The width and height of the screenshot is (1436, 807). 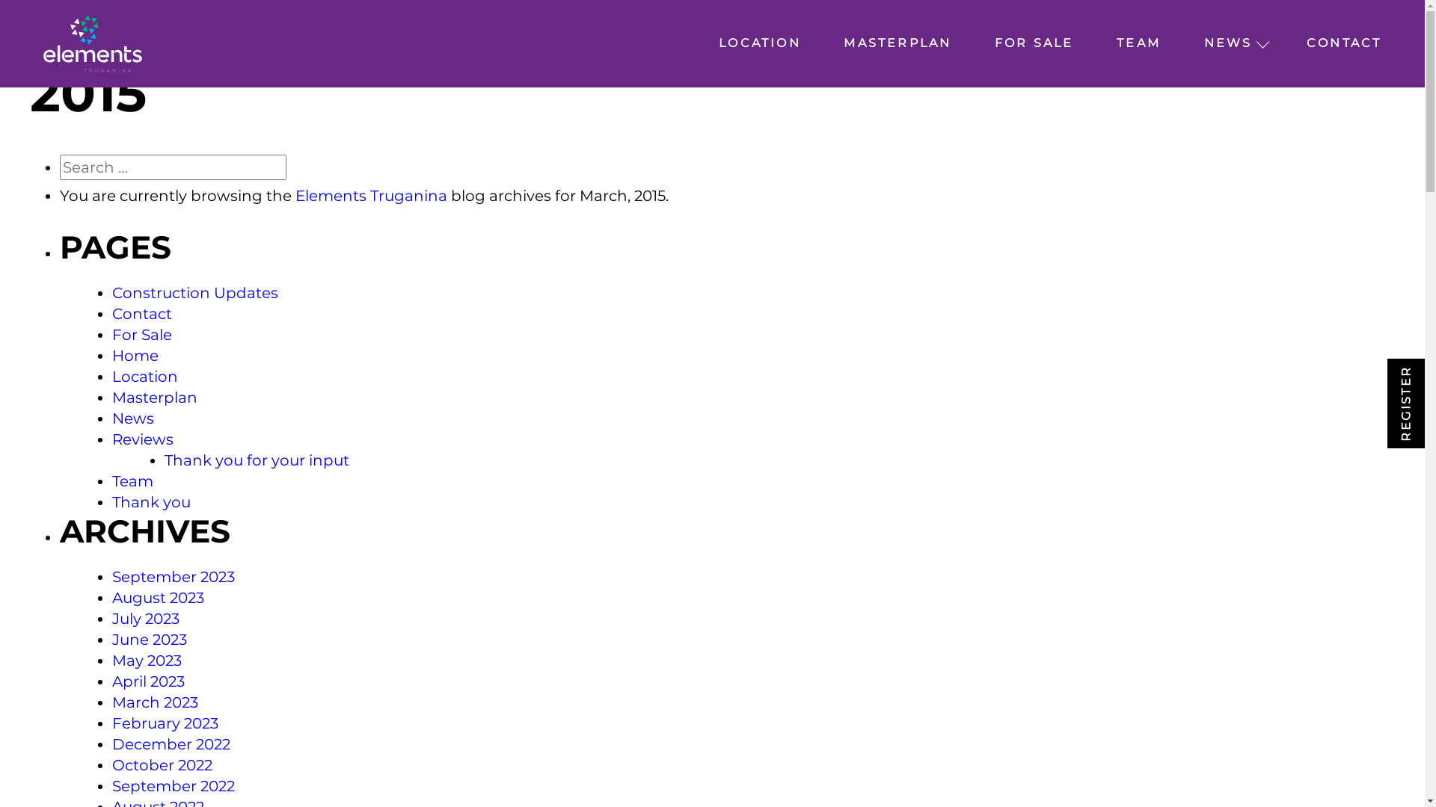 What do you see at coordinates (148, 681) in the screenshot?
I see `April 2023` at bounding box center [148, 681].